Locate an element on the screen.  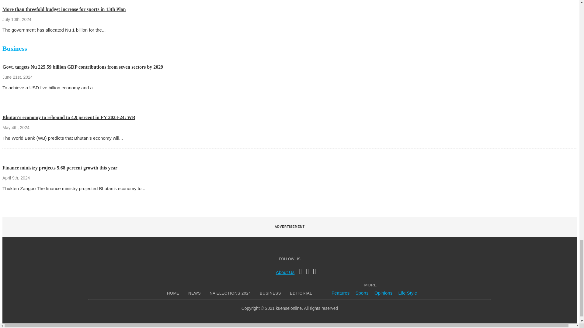
Finance ministry projects 5.68 percent growth this year is located at coordinates (60, 168).